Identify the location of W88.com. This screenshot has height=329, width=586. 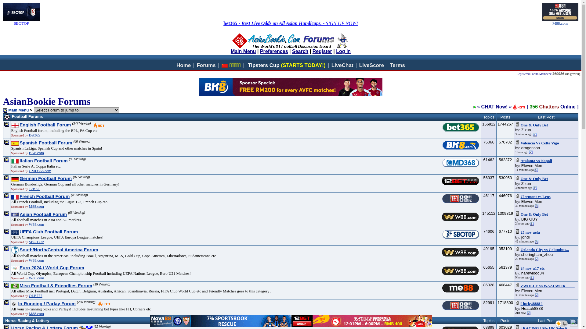
(36, 260).